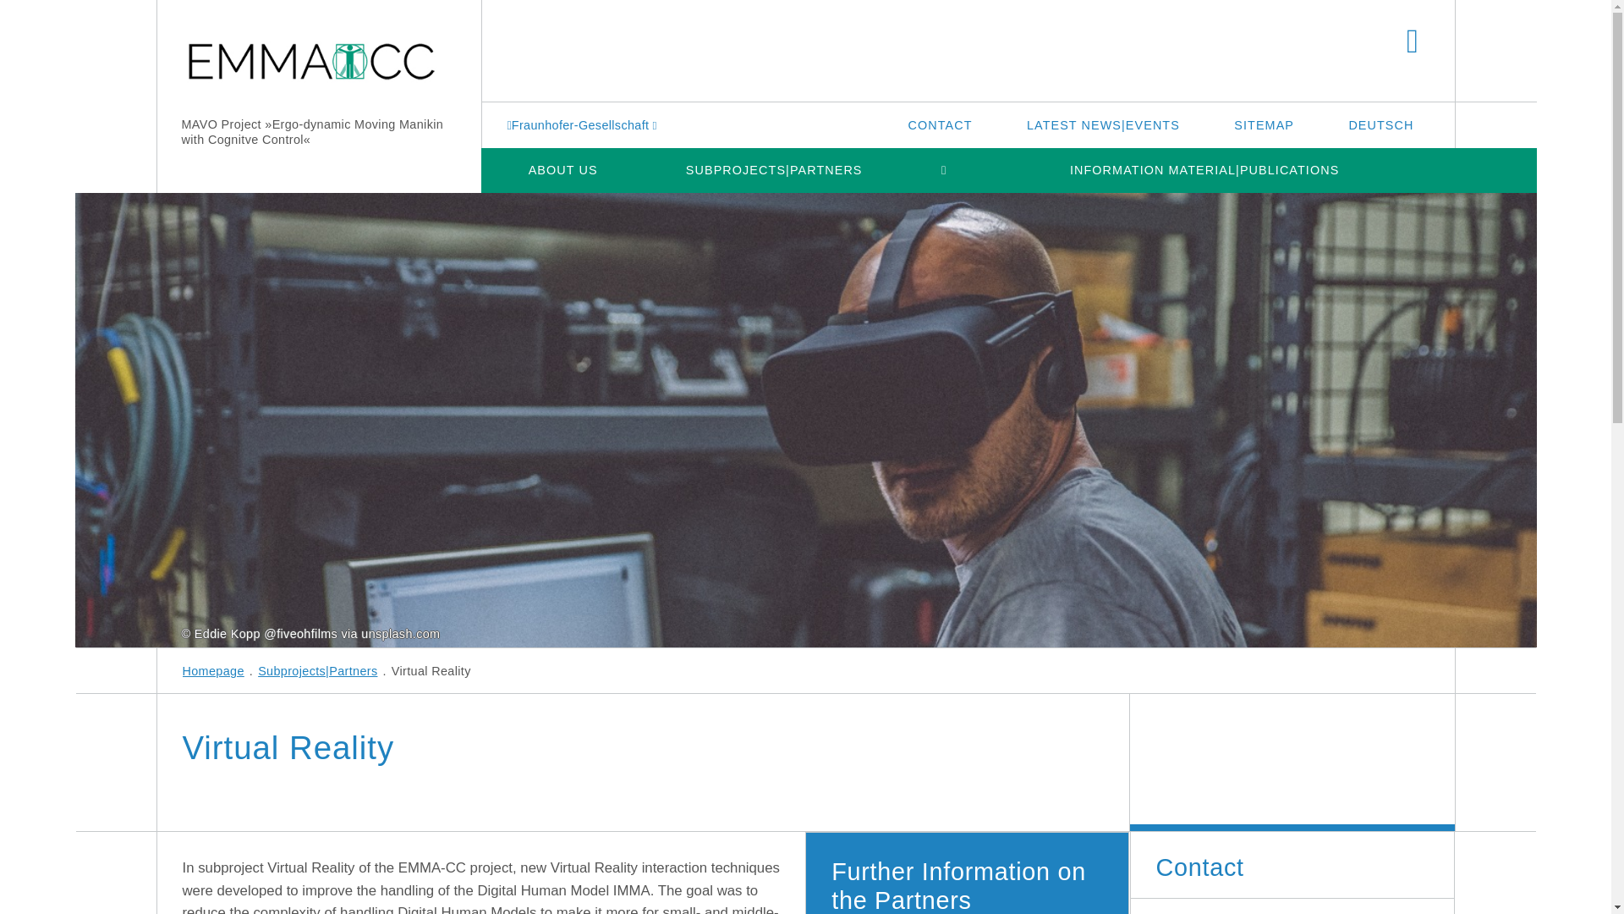 This screenshot has width=1624, height=914. What do you see at coordinates (37, 420) in the screenshot?
I see `Virtual Reality` at bounding box center [37, 420].